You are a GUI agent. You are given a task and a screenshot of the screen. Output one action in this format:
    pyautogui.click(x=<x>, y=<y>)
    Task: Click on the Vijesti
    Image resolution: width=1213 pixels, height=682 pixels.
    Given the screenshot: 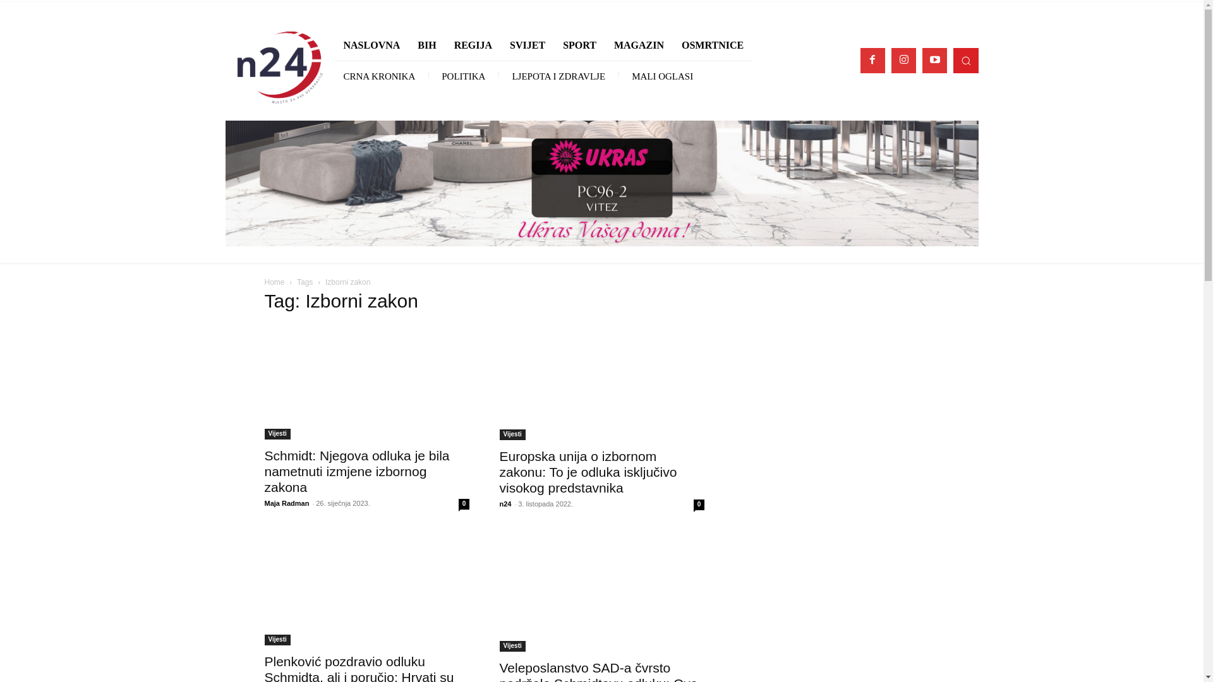 What is the action you would take?
    pyautogui.click(x=277, y=434)
    